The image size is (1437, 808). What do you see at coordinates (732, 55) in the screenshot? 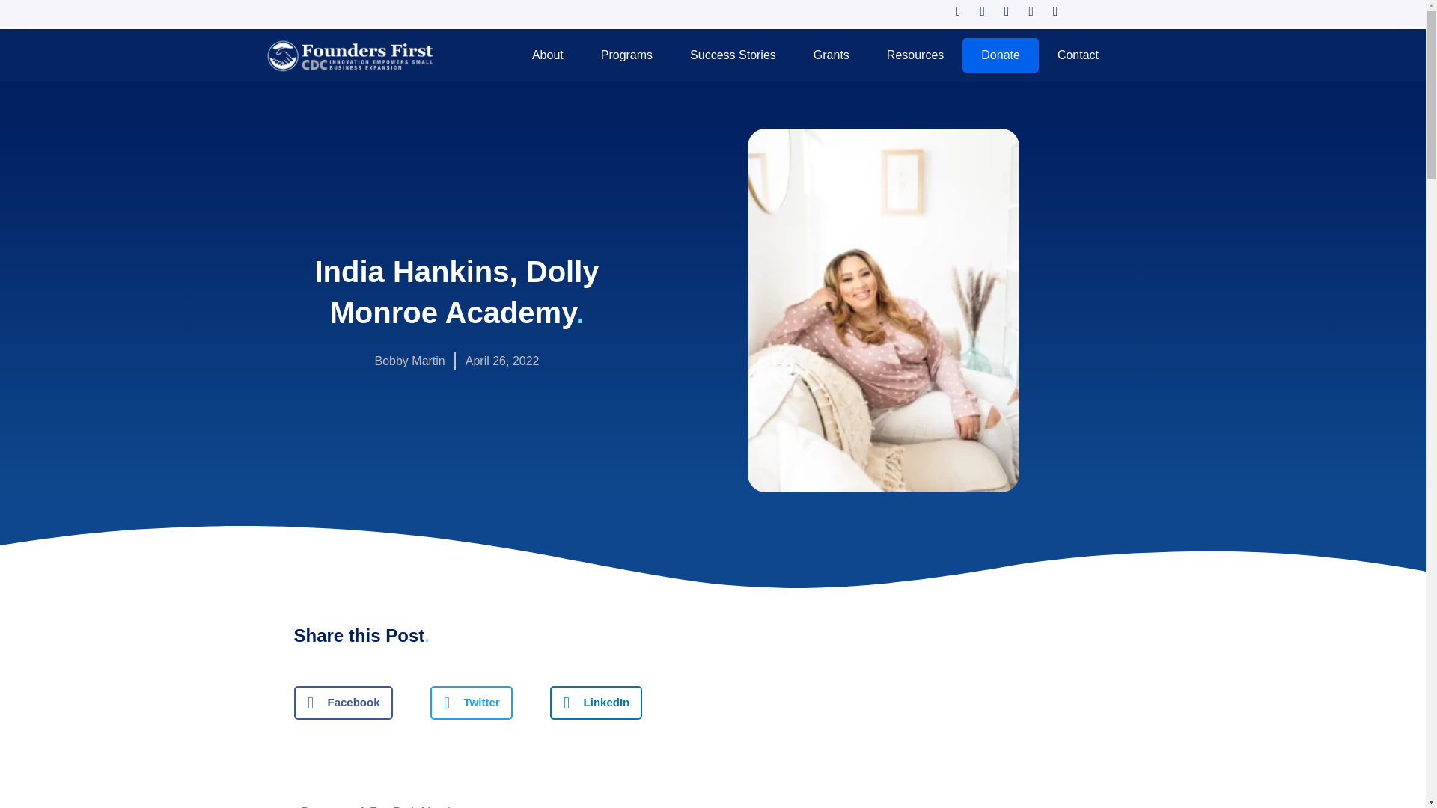
I see `Success Stories` at bounding box center [732, 55].